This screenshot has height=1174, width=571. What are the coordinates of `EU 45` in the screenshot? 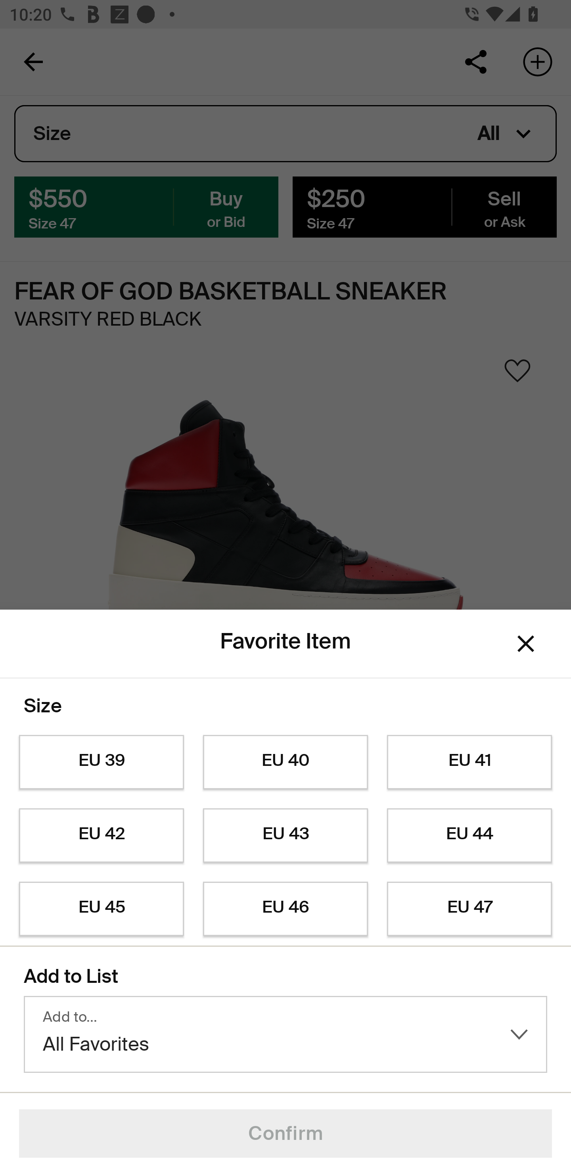 It's located at (101, 909).